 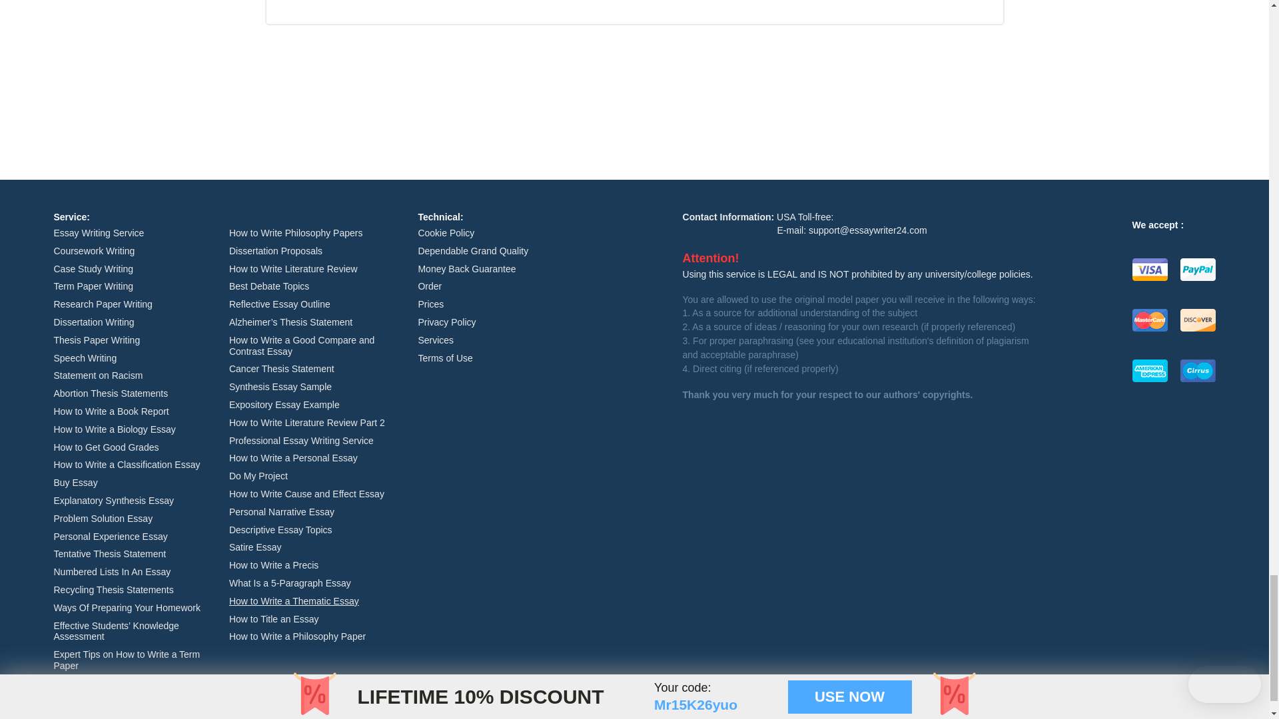 I want to click on Essay Writing Service, so click(x=99, y=233).